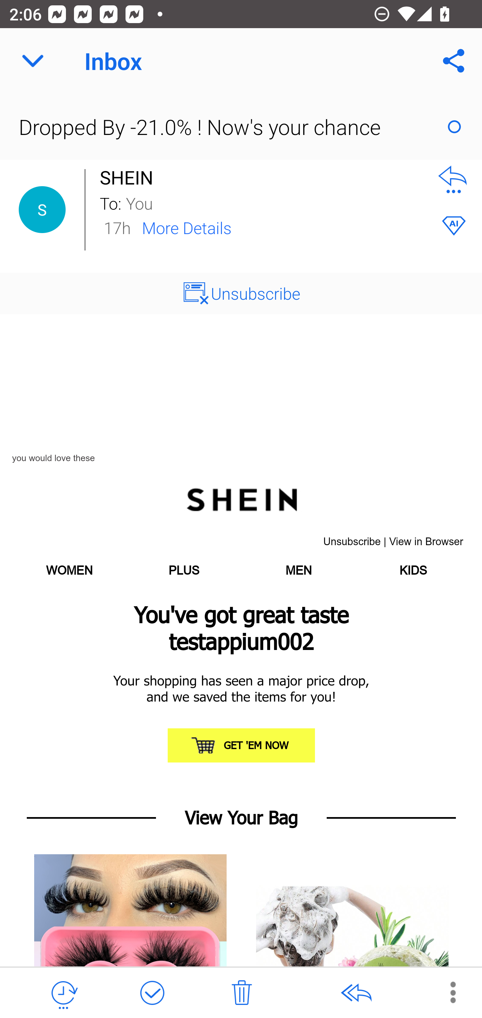  What do you see at coordinates (152, 993) in the screenshot?
I see `Mark as Done` at bounding box center [152, 993].